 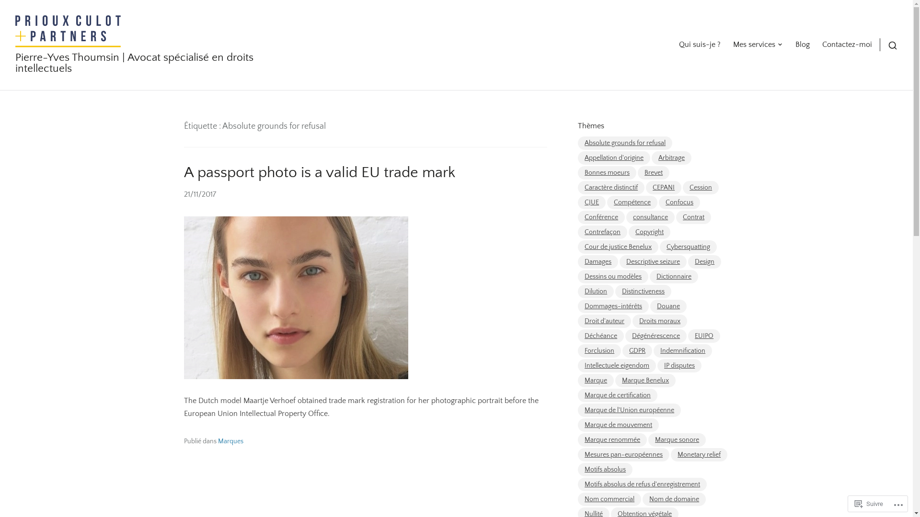 What do you see at coordinates (674, 499) in the screenshot?
I see `Nom de domaine` at bounding box center [674, 499].